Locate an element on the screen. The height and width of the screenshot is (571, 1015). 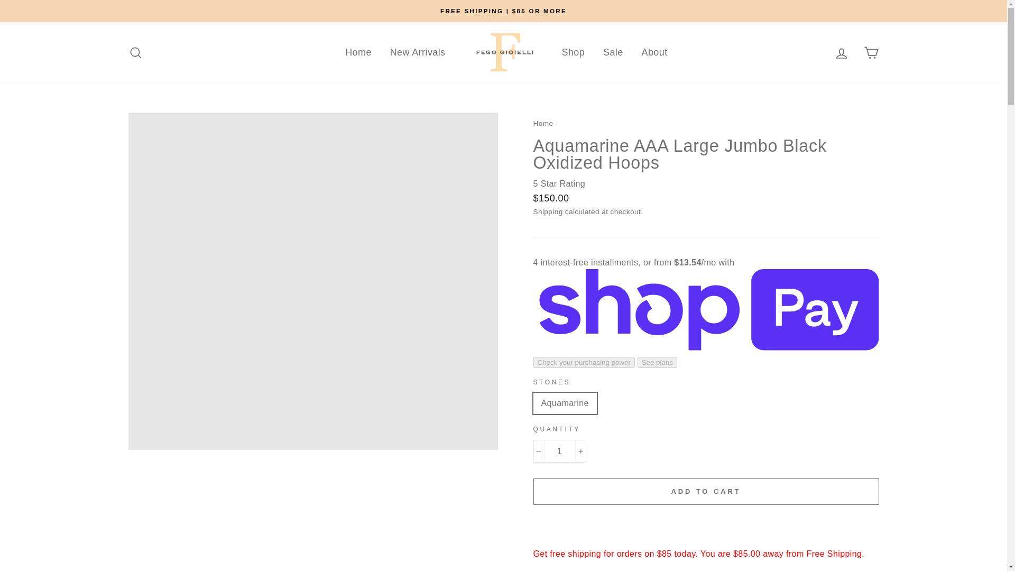
1 is located at coordinates (559, 451).